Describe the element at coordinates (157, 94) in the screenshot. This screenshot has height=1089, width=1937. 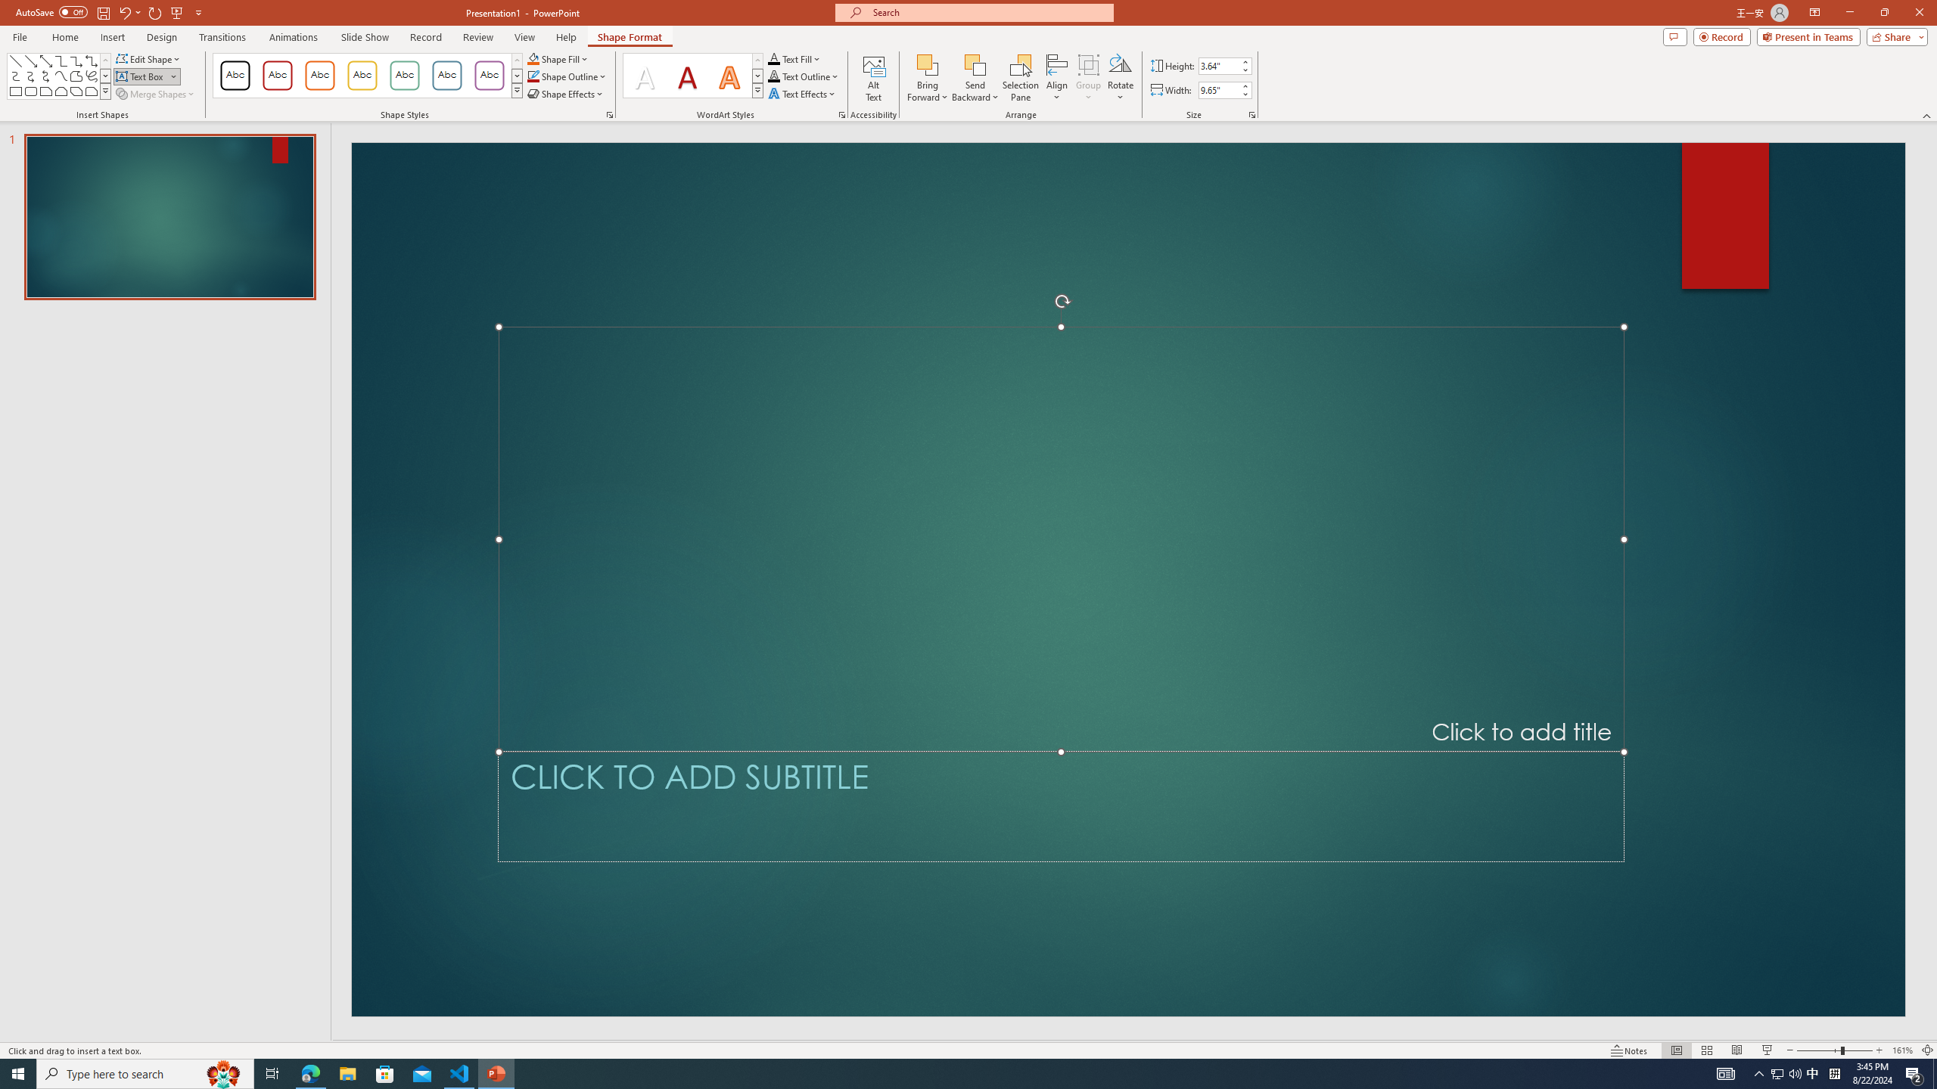
I see `Merge Shapes` at that location.